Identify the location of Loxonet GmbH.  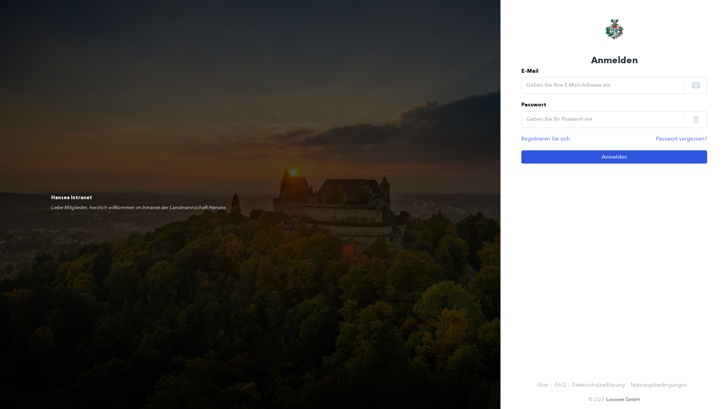
(623, 400).